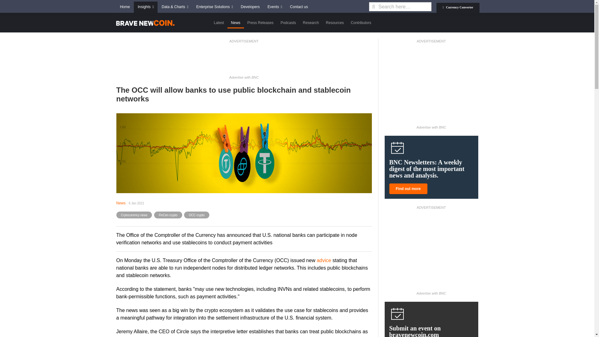  Describe the element at coordinates (125, 7) in the screenshot. I see `Home` at that location.